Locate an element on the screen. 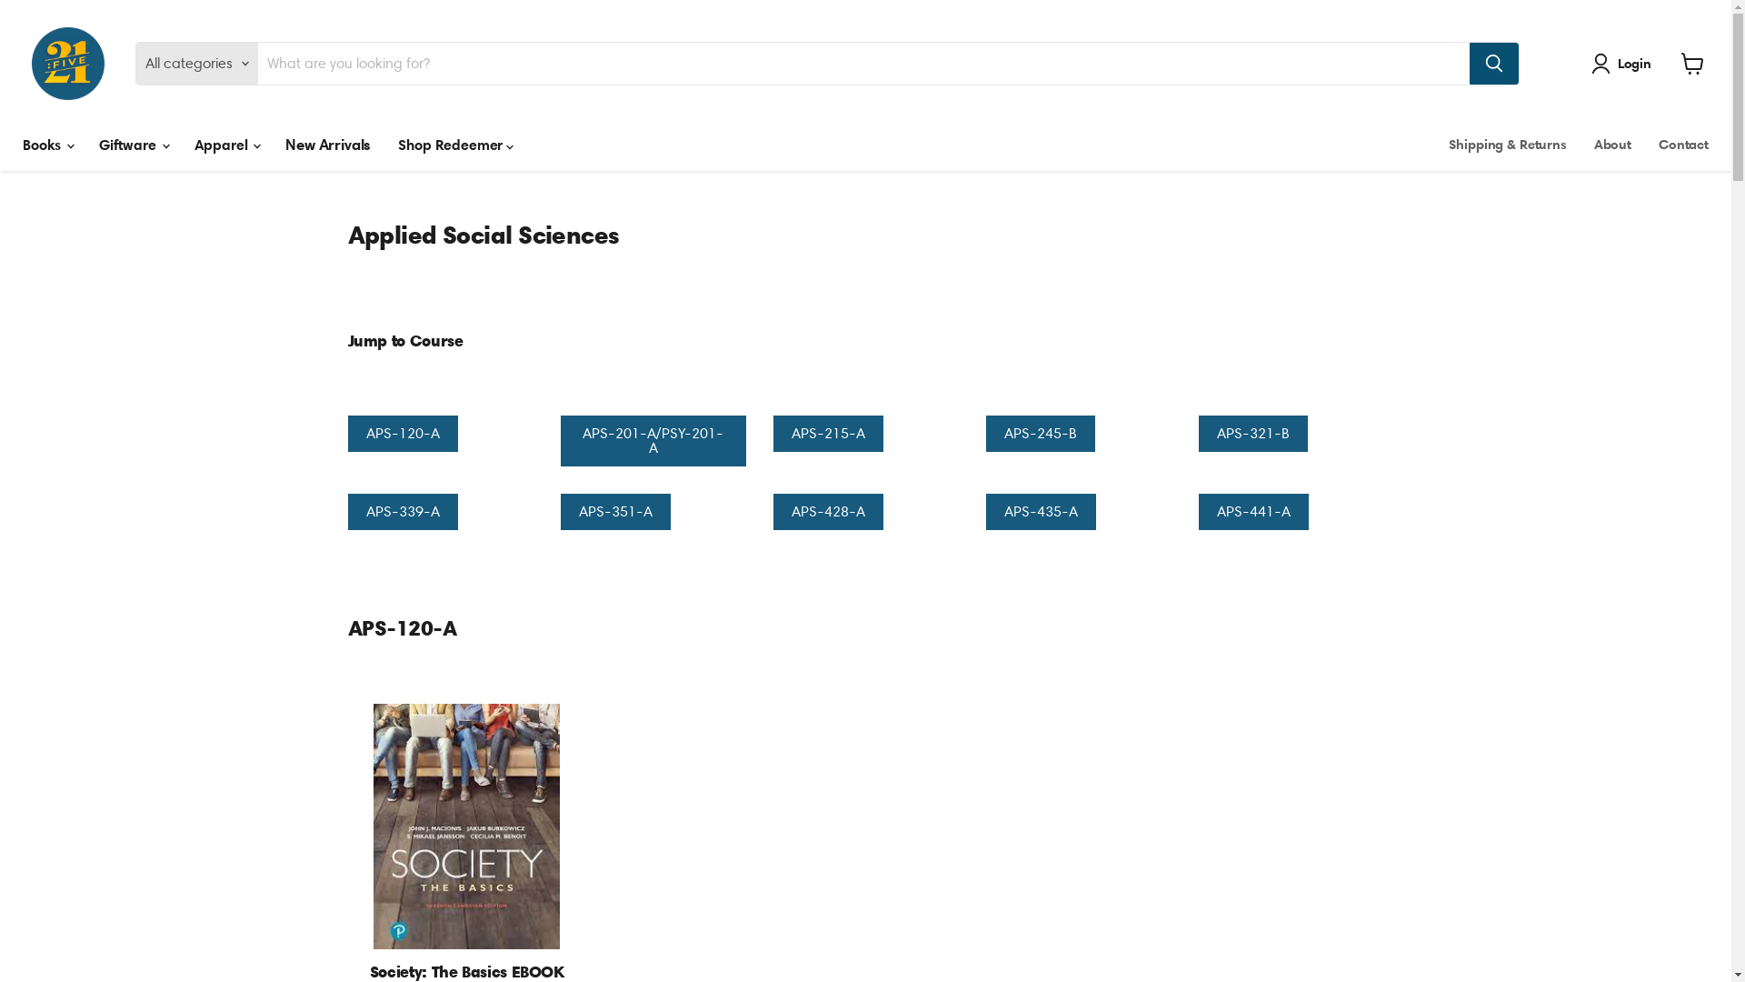 This screenshot has height=982, width=1745. APS-351-A is located at coordinates (614, 512).